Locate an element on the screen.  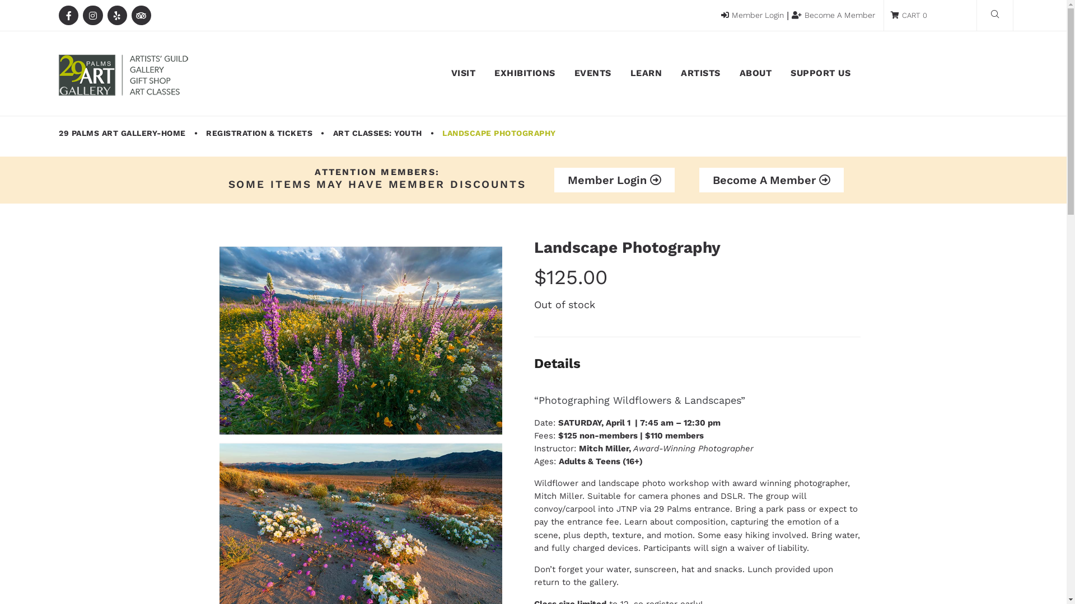
Photography Workshop with Mitch Miller is located at coordinates (361, 336).